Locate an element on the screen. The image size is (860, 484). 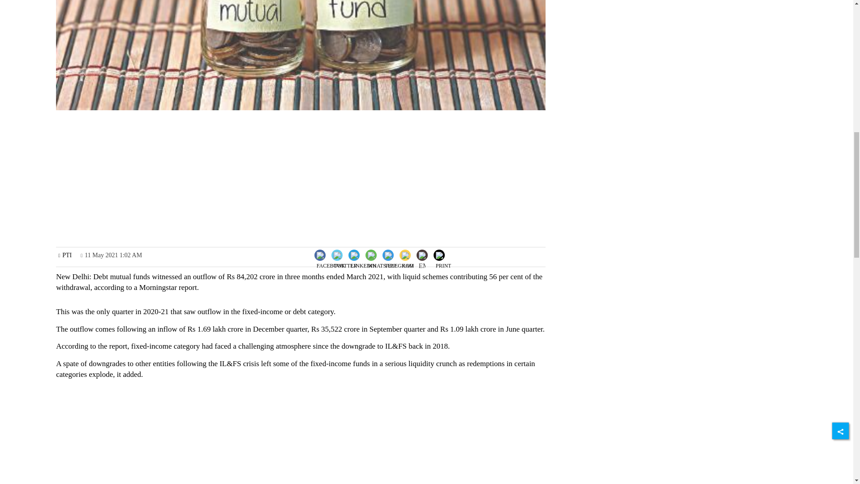
whatsapp is located at coordinates (382, 262).